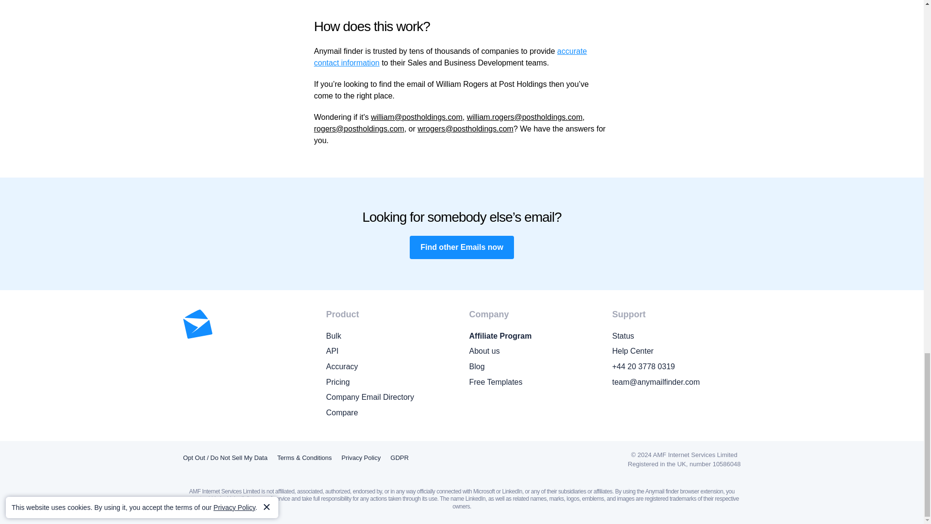 The height and width of the screenshot is (524, 931). I want to click on About us, so click(533, 351).